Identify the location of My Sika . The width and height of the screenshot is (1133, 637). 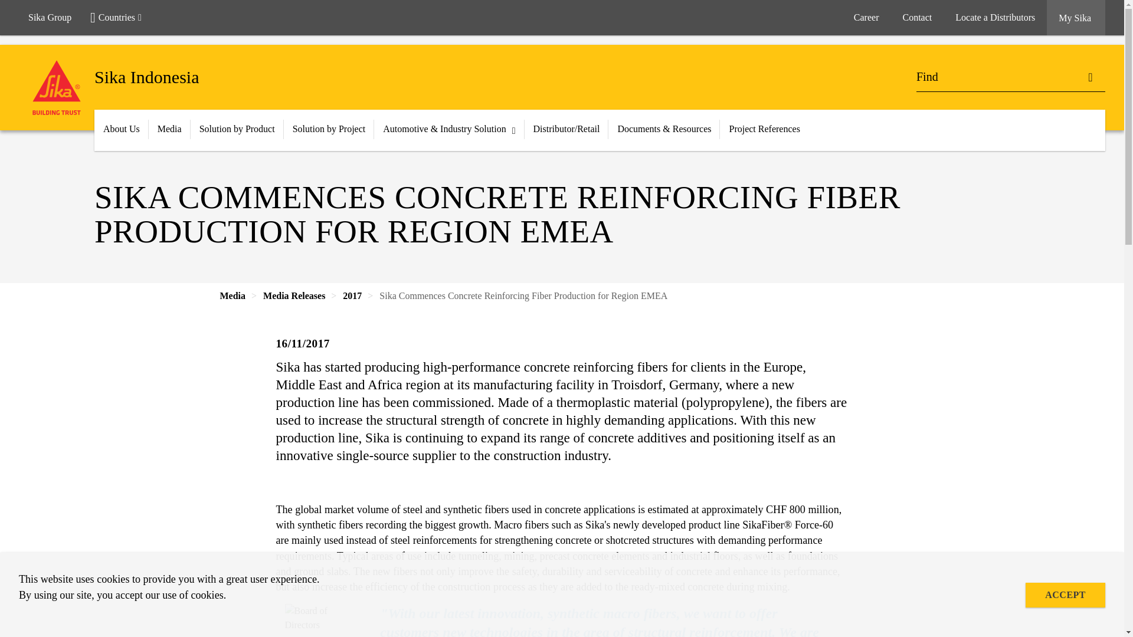
(1076, 18).